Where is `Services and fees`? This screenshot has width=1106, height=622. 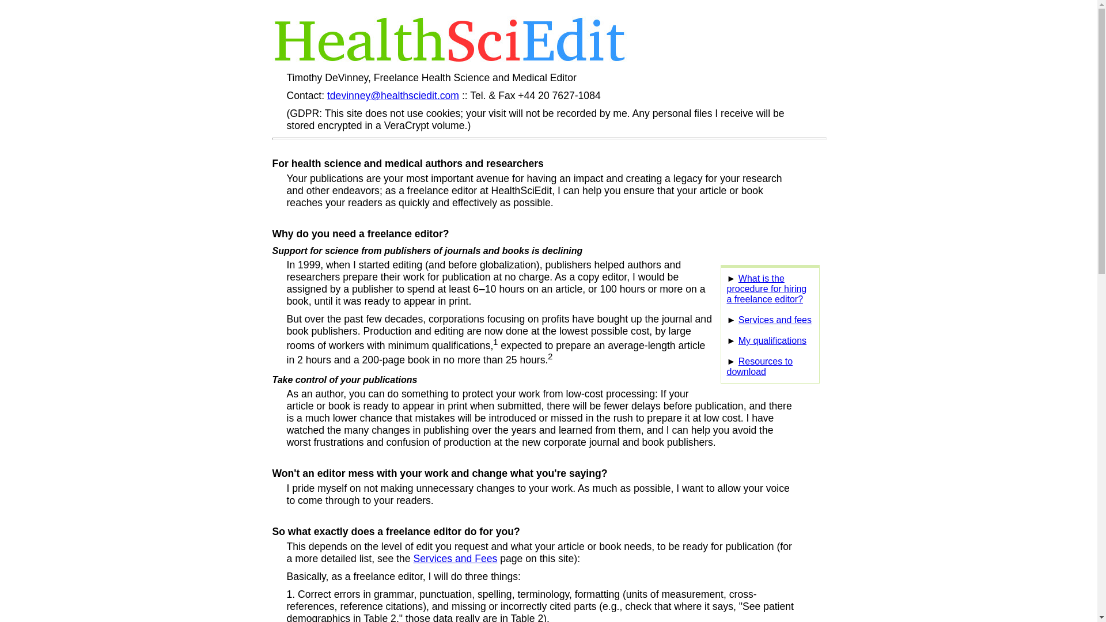
Services and fees is located at coordinates (775, 319).